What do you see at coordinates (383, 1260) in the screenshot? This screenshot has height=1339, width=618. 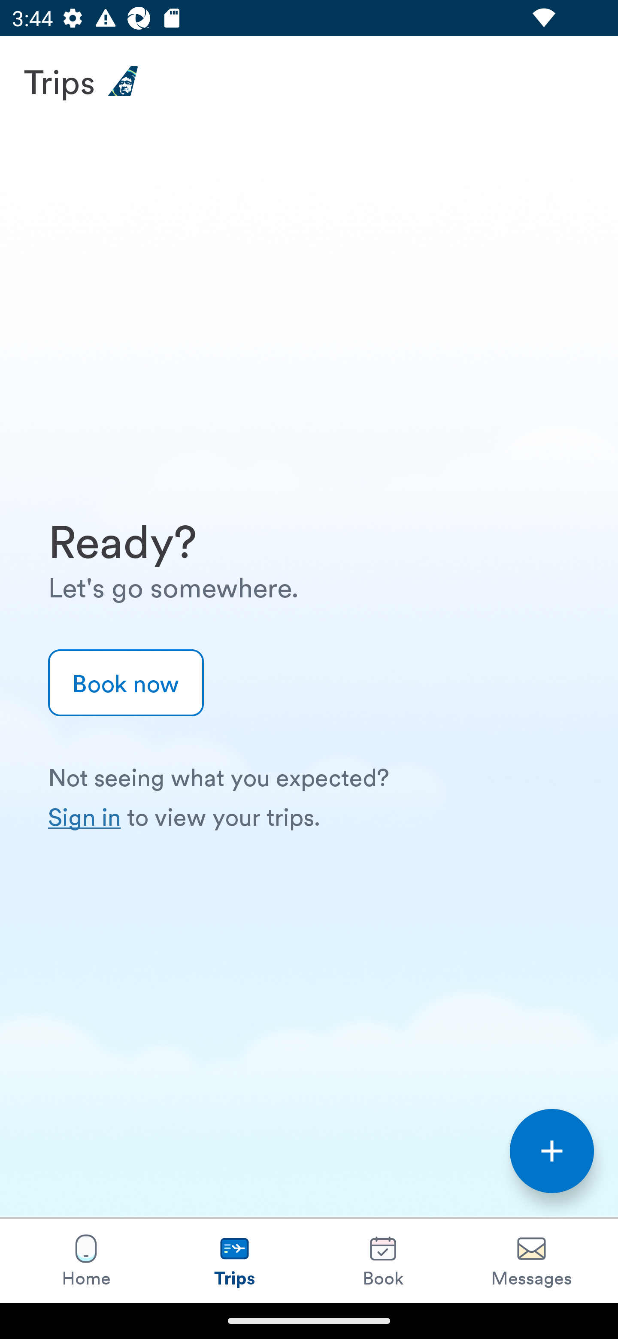 I see `Book` at bounding box center [383, 1260].